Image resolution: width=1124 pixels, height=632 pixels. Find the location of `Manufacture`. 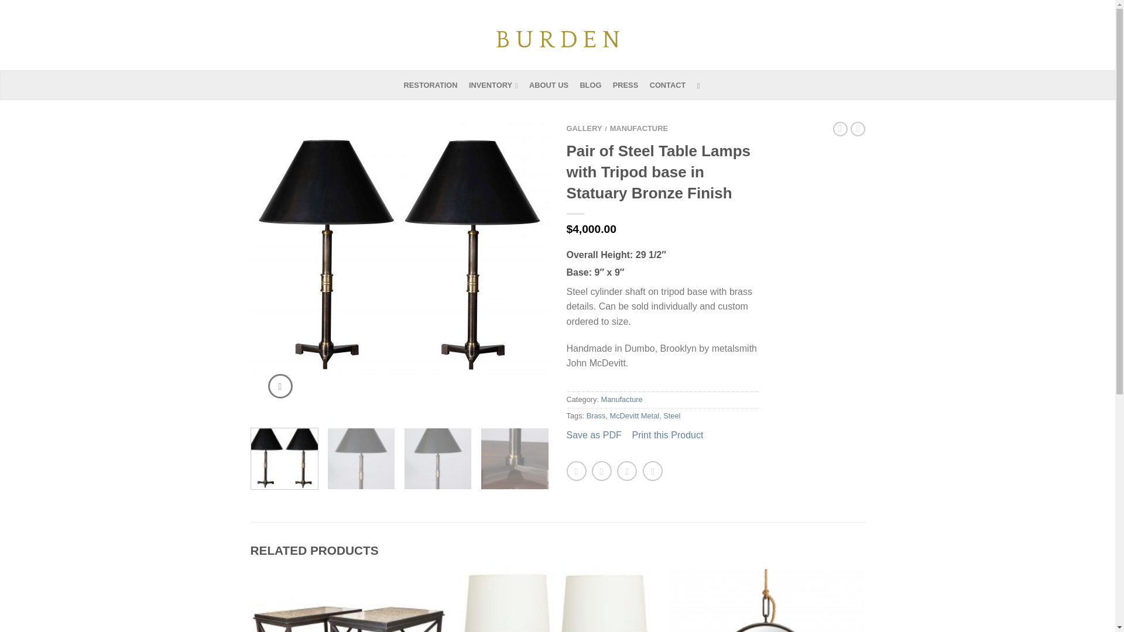

Manufacture is located at coordinates (622, 399).